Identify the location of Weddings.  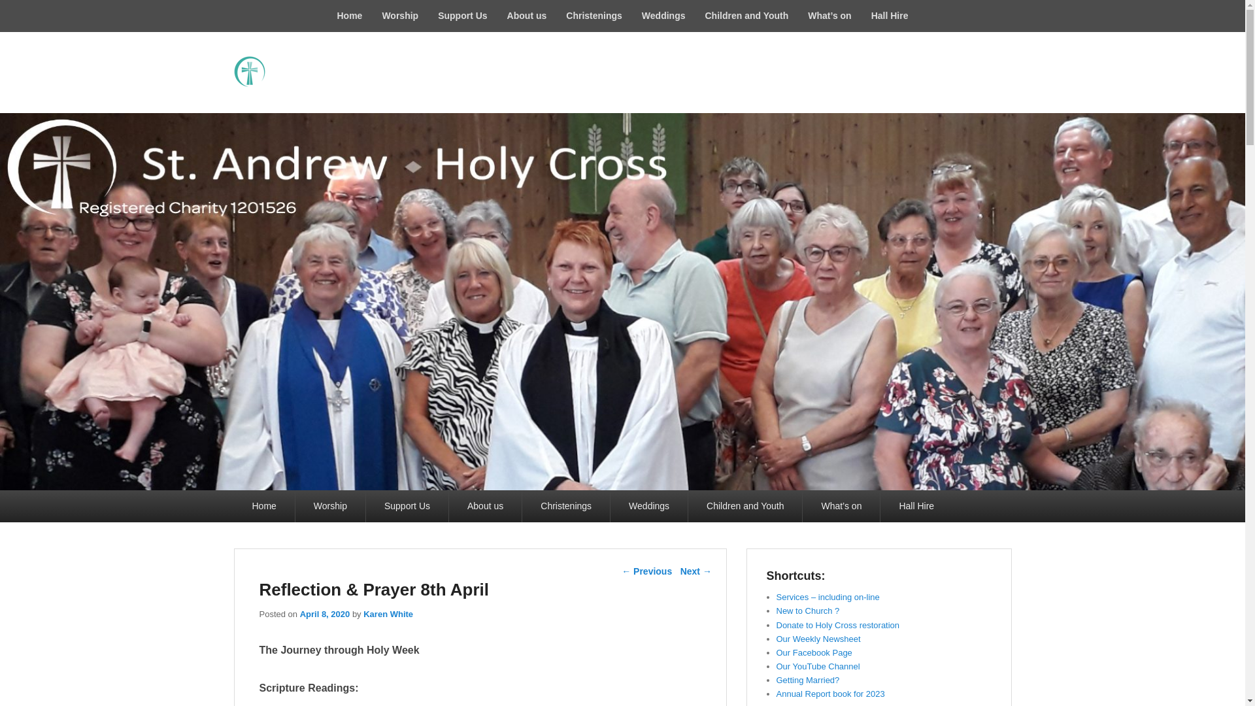
(663, 16).